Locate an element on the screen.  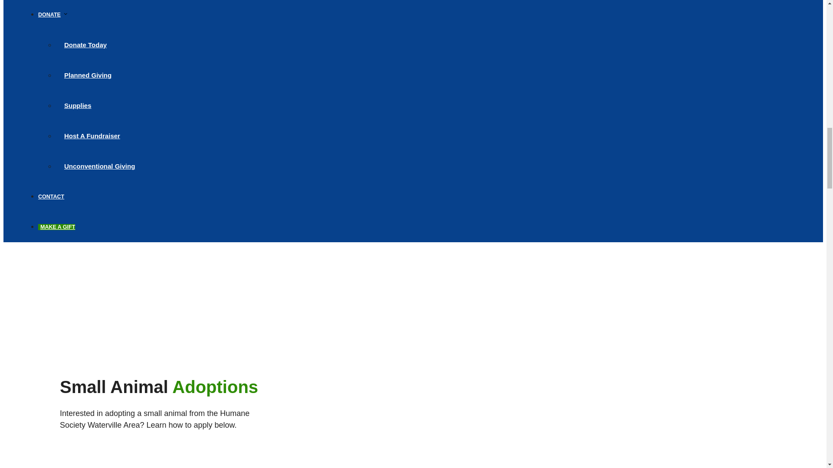
Supplies is located at coordinates (78, 105).